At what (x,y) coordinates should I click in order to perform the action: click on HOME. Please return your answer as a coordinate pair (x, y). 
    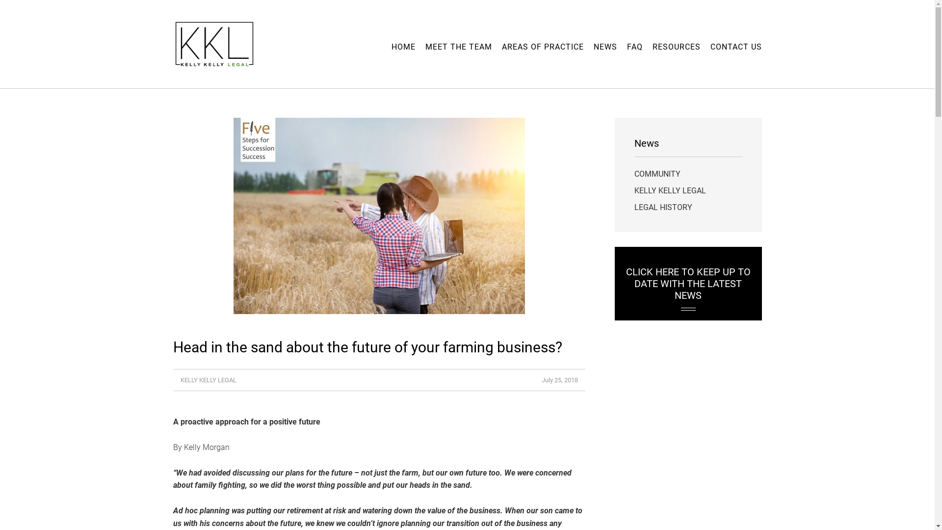
    Looking at the image, I should click on (403, 47).